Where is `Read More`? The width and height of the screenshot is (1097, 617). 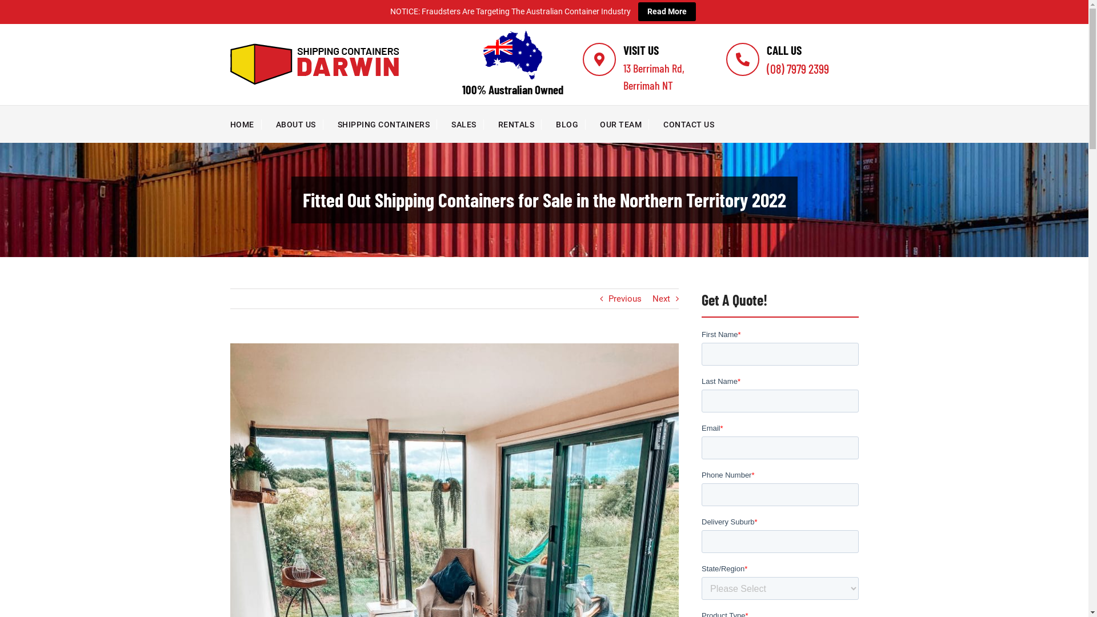
Read More is located at coordinates (666, 11).